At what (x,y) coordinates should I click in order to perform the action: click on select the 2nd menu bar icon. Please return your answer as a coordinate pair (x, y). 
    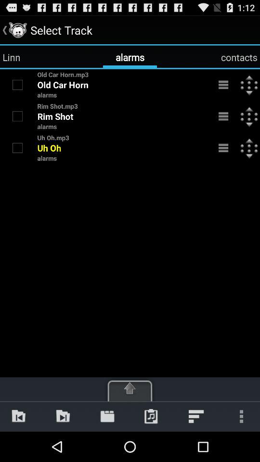
    Looking at the image, I should click on (223, 116).